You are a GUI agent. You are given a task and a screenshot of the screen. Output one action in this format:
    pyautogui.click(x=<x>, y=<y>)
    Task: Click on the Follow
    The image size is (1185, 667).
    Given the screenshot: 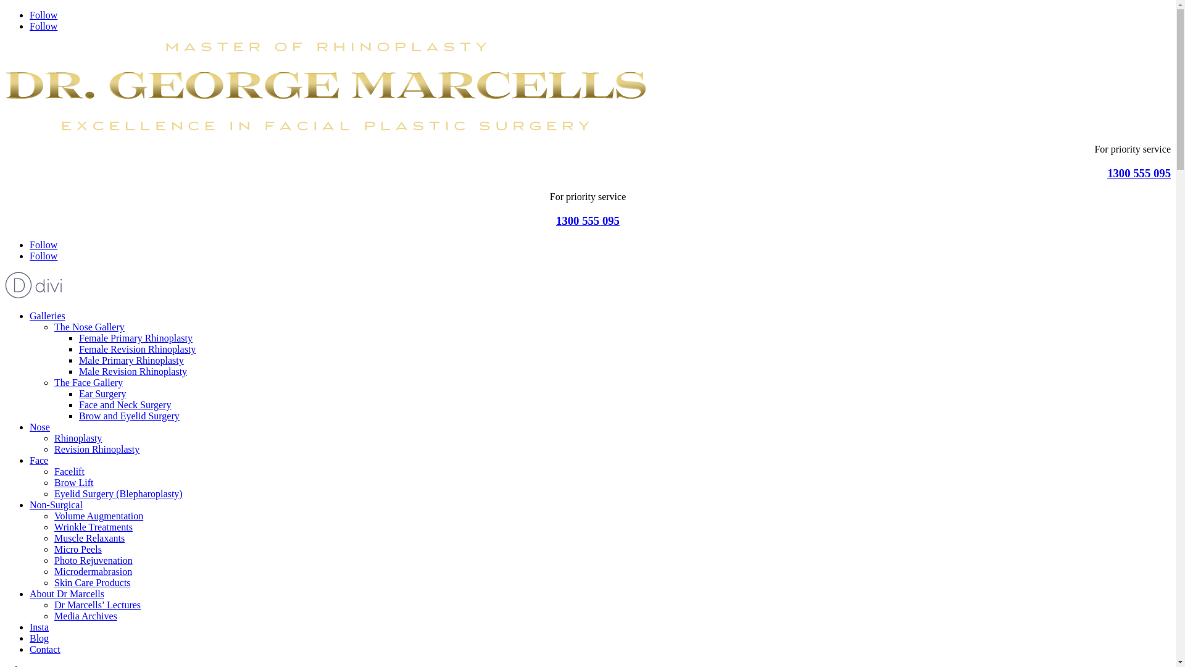 What is the action you would take?
    pyautogui.click(x=43, y=245)
    